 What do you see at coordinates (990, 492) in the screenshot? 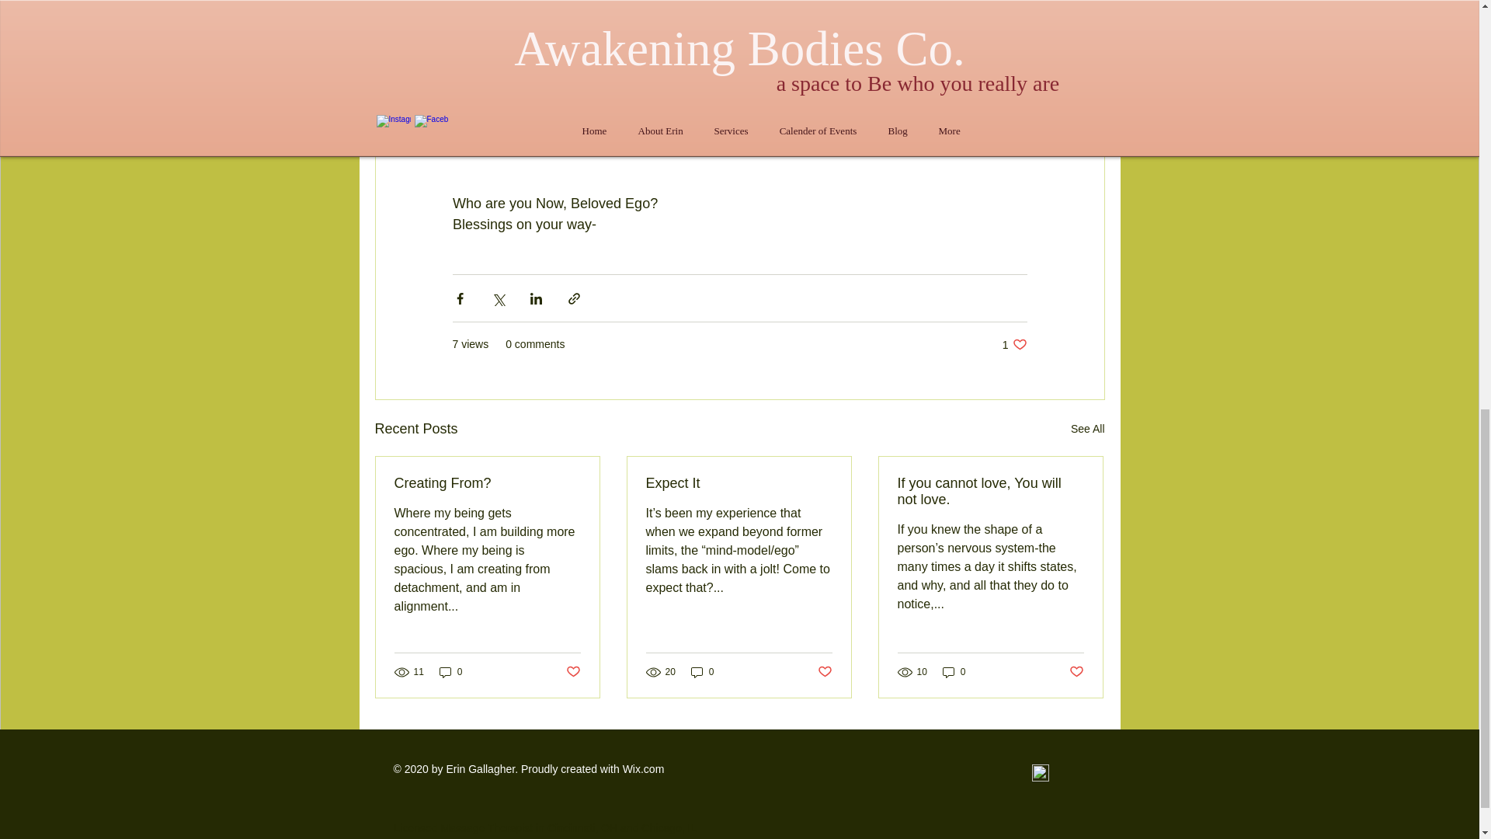
I see `0` at bounding box center [990, 492].